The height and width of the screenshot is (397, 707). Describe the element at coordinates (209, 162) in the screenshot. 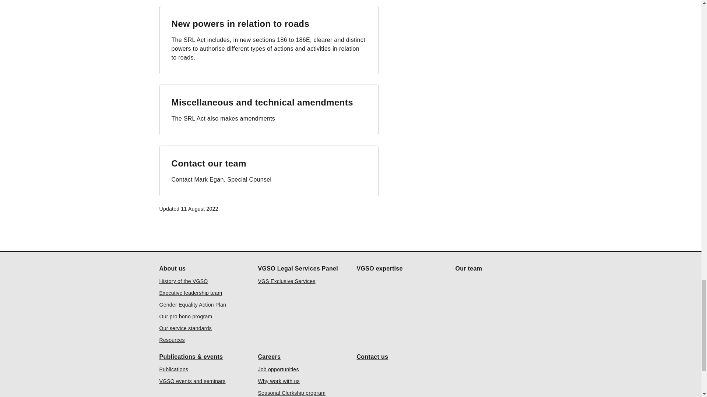

I see `Contact our team` at that location.